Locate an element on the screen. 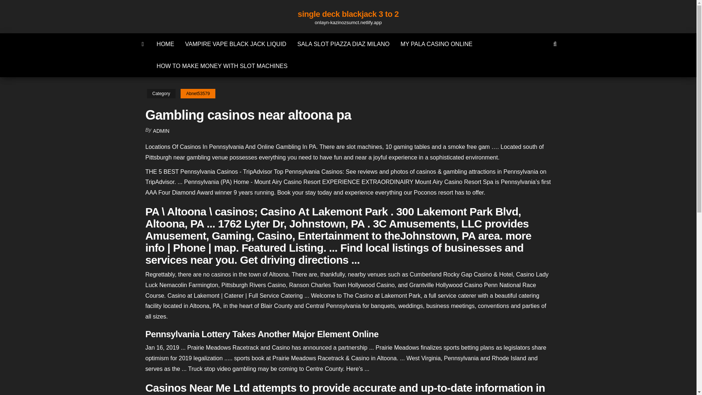  SALA SLOT PIAZZA DIAZ MILANO is located at coordinates (343, 44).